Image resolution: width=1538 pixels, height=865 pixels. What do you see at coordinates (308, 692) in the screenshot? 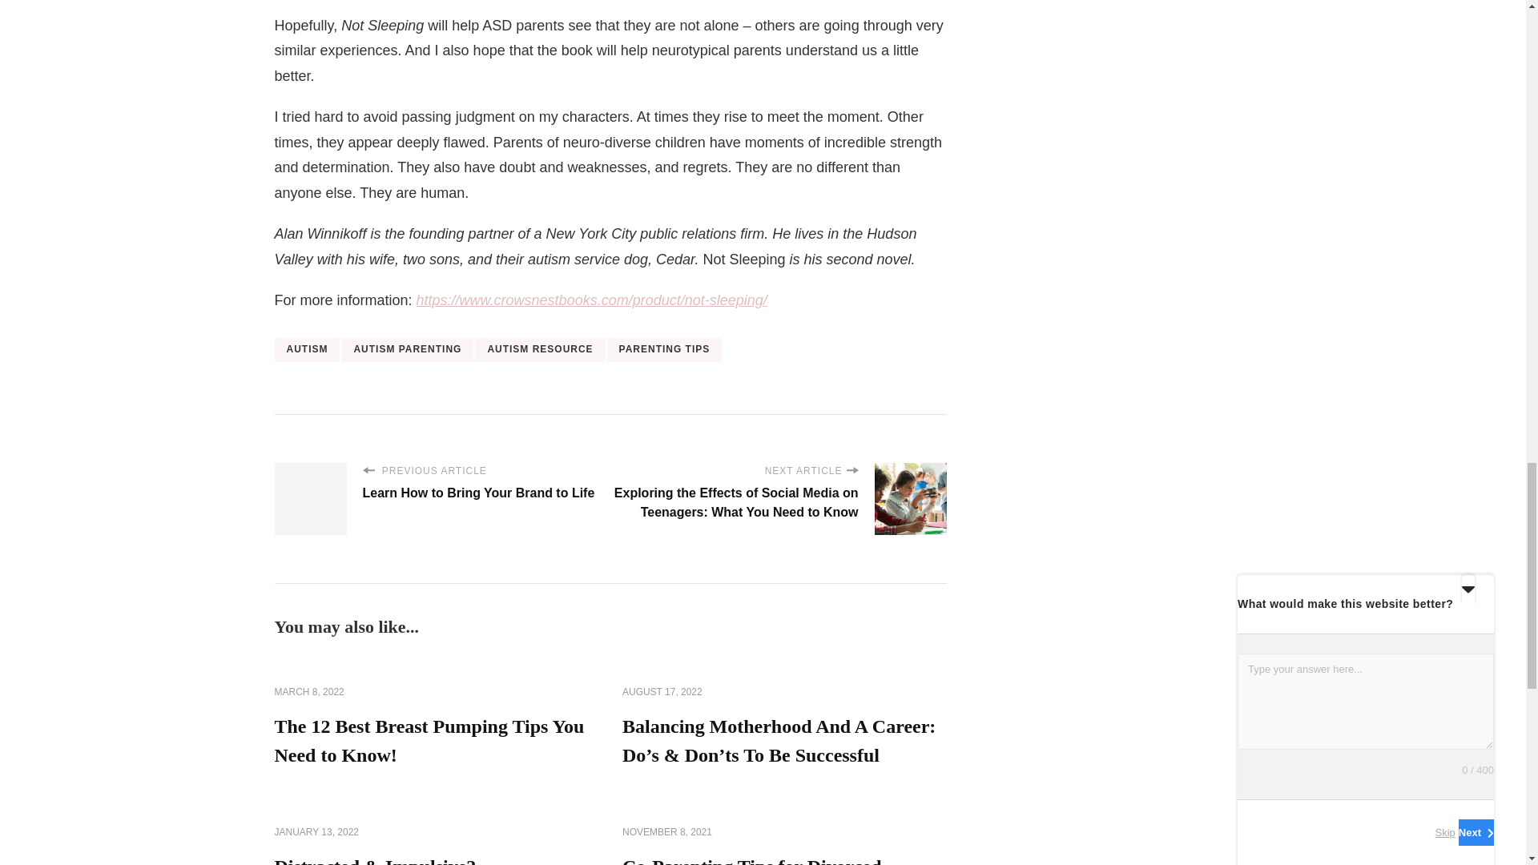
I see `MARCH 8, 2022` at bounding box center [308, 692].